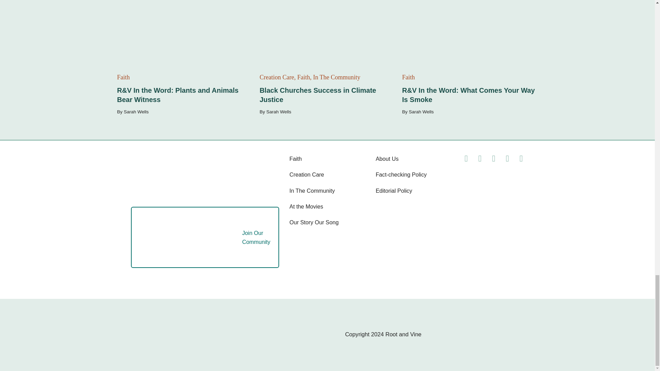 The image size is (660, 371). What do you see at coordinates (521, 159) in the screenshot?
I see `YouTube` at bounding box center [521, 159].